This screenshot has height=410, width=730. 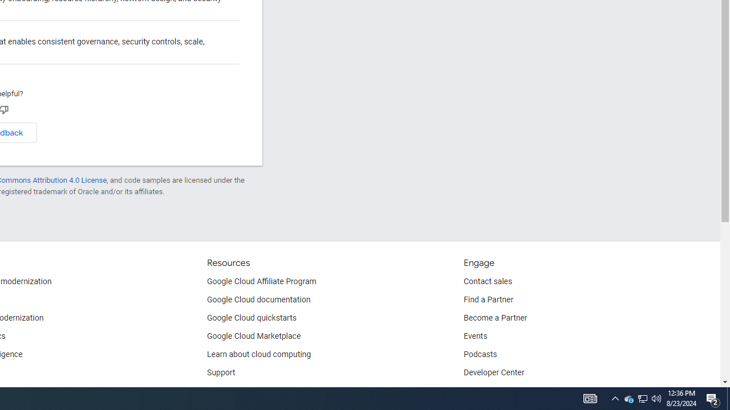 I want to click on Code samples, so click(x=232, y=391).